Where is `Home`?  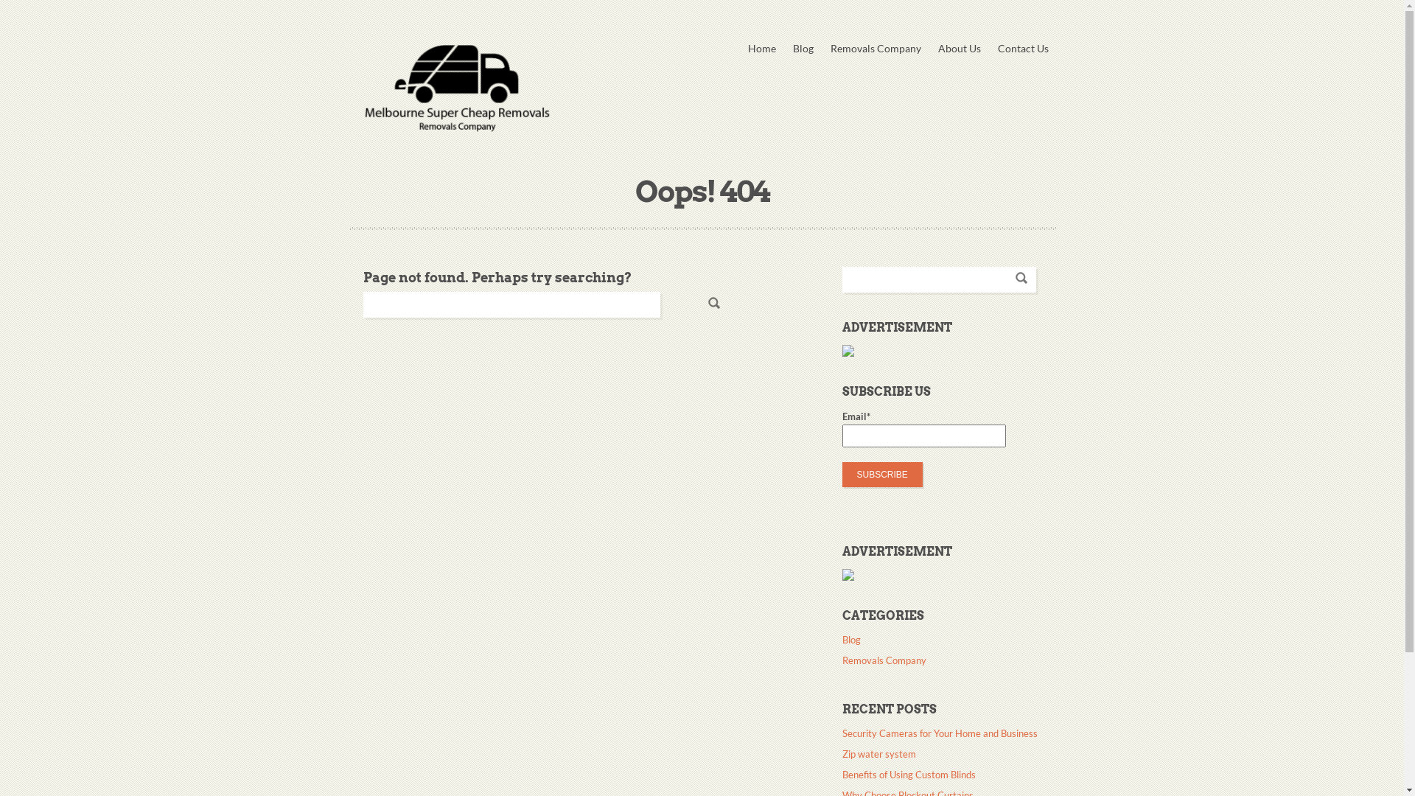
Home is located at coordinates (761, 49).